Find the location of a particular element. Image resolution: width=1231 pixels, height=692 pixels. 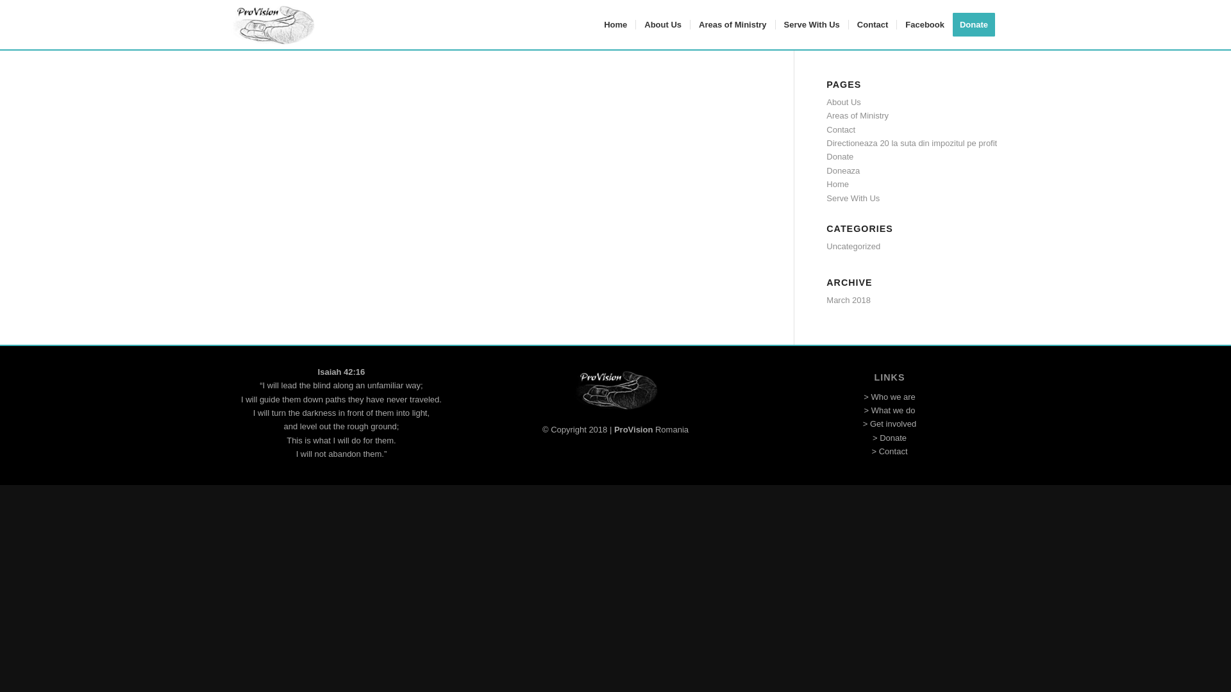

Areas of Ministry is located at coordinates (857, 115).